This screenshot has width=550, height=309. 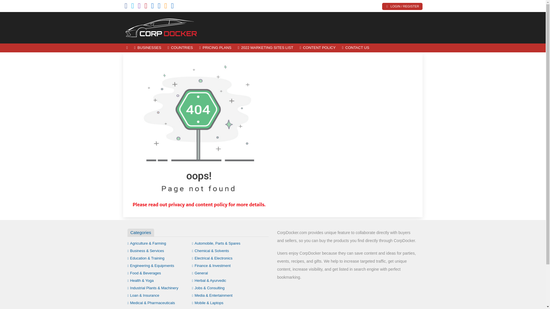 I want to click on COUNTRIES, so click(x=180, y=48).